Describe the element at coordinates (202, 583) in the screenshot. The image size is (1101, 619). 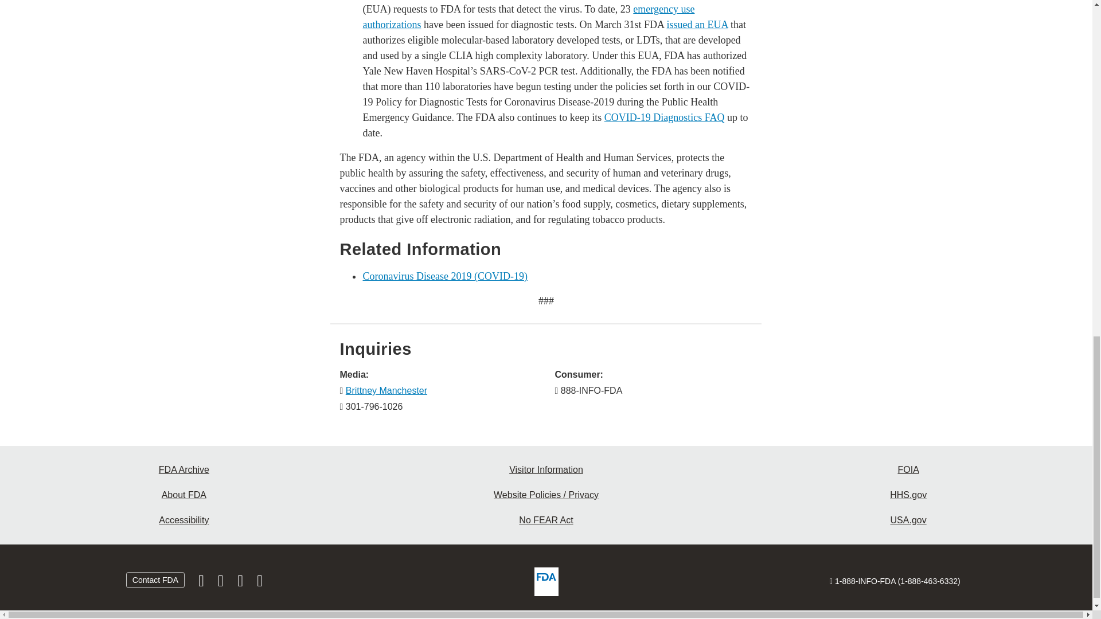
I see `Follow FDA on Facebook` at that location.